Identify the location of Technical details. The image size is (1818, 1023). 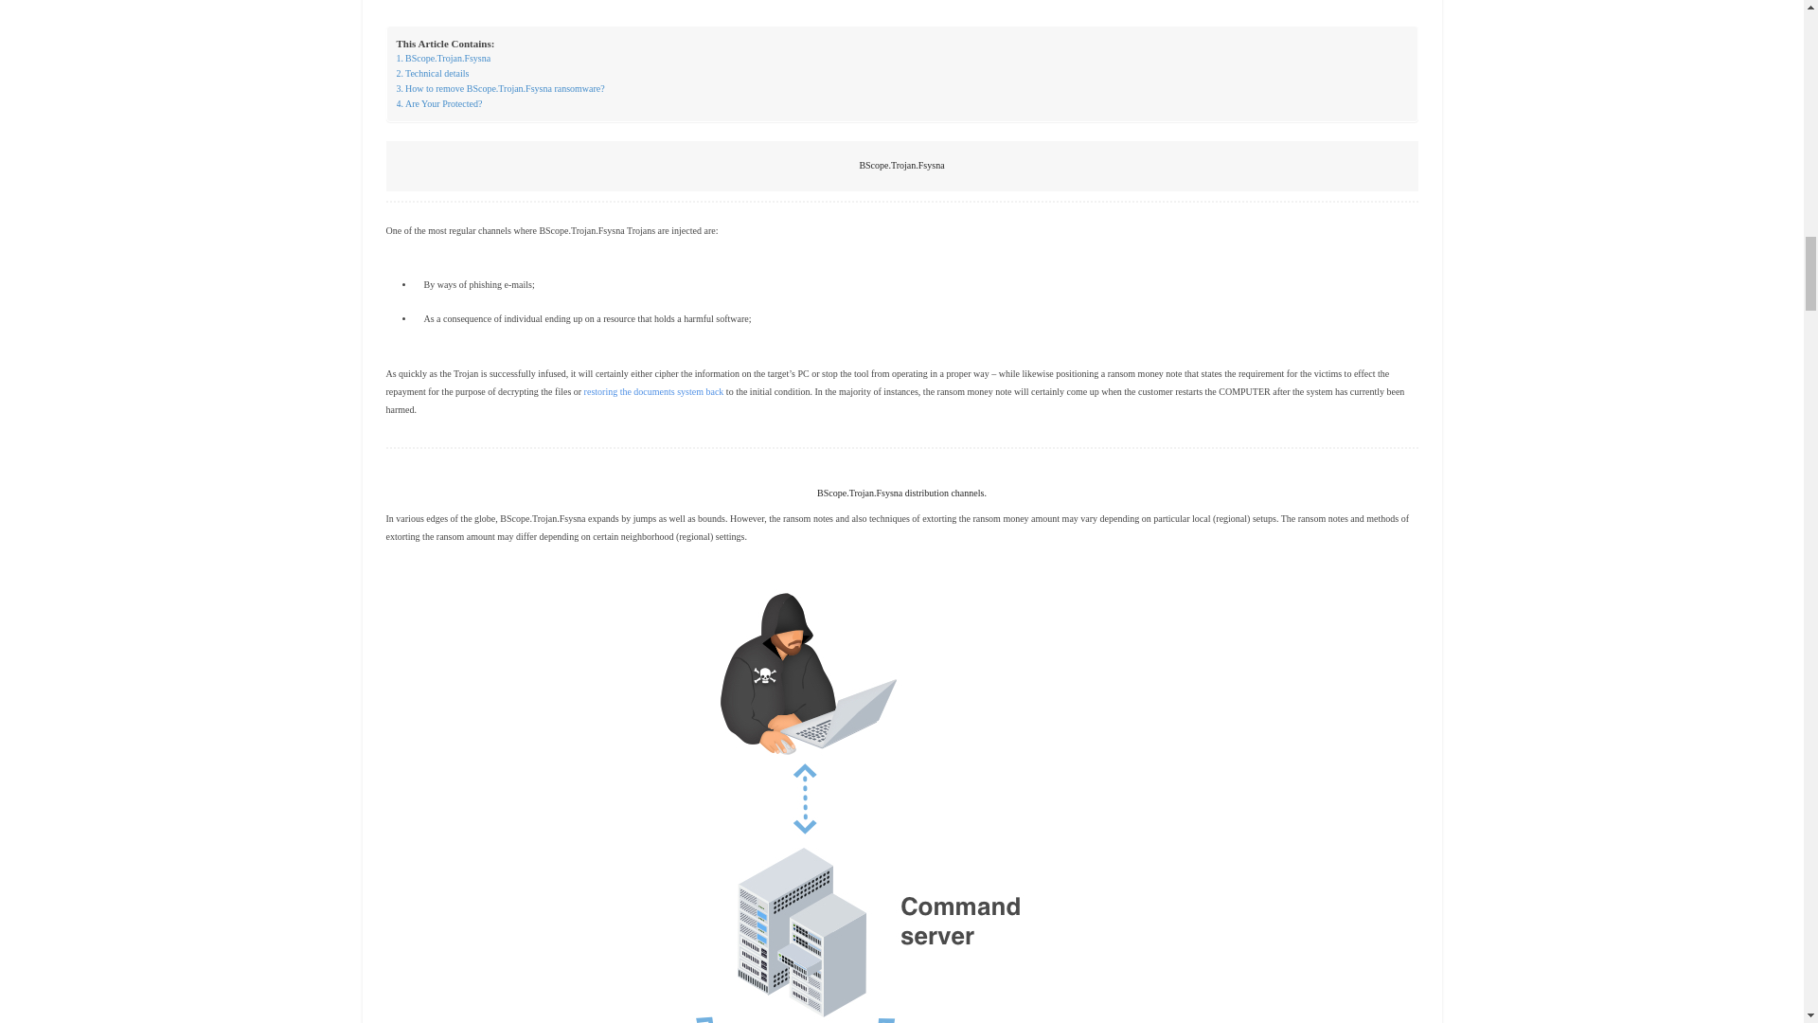
(432, 74).